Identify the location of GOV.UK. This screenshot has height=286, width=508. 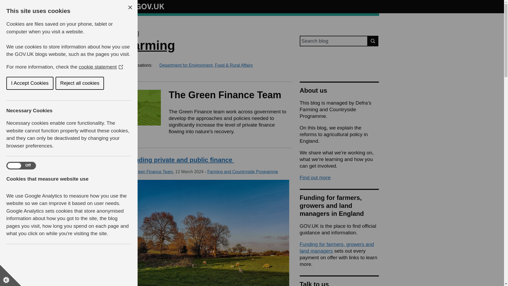
(144, 6).